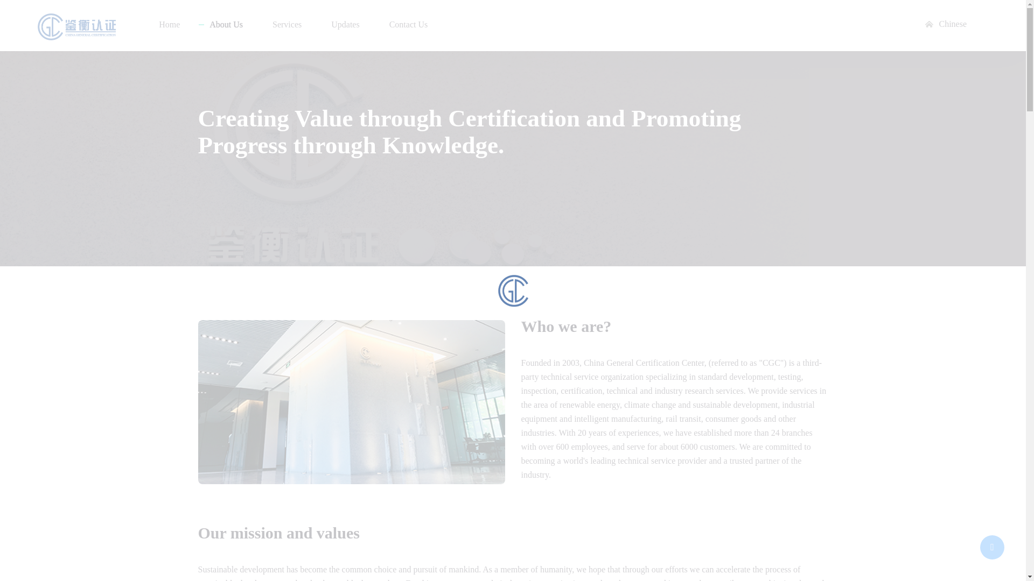 This screenshot has width=1034, height=581. I want to click on Contact Us, so click(408, 25).